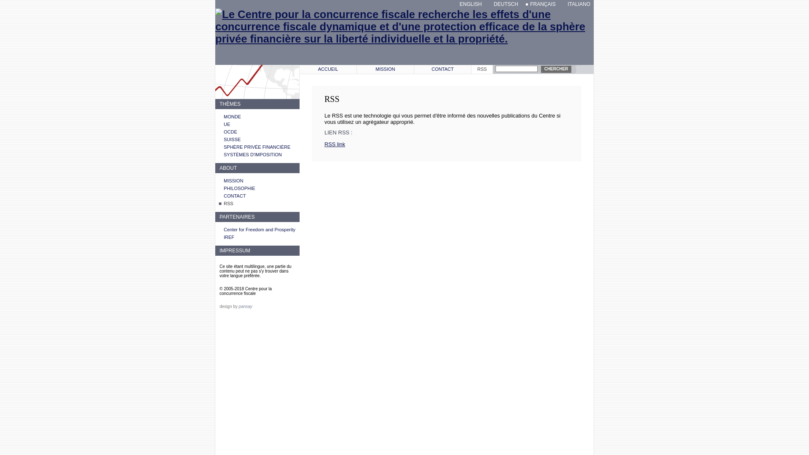 This screenshot has height=455, width=809. I want to click on RSS link, so click(335, 144).